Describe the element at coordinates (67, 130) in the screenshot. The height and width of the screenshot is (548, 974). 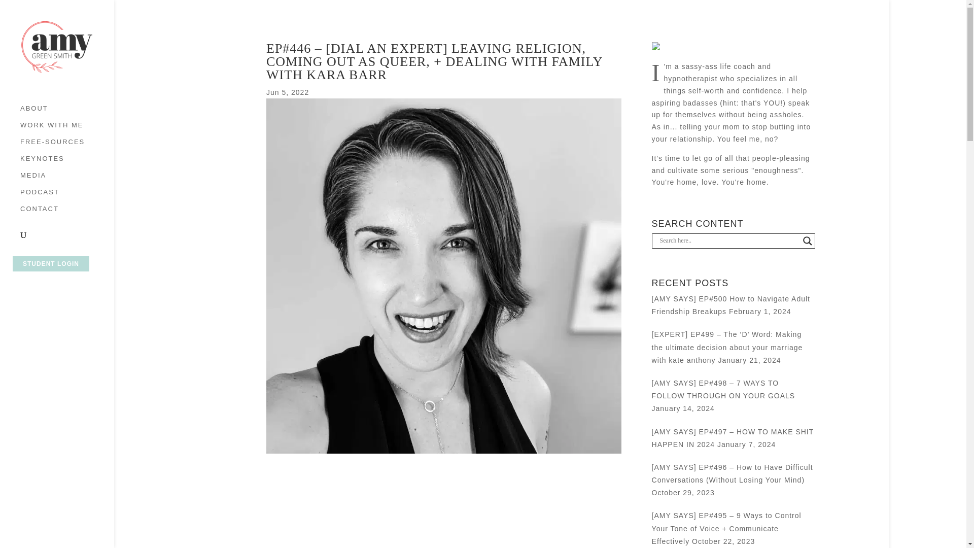
I see `WORK WITH ME` at that location.